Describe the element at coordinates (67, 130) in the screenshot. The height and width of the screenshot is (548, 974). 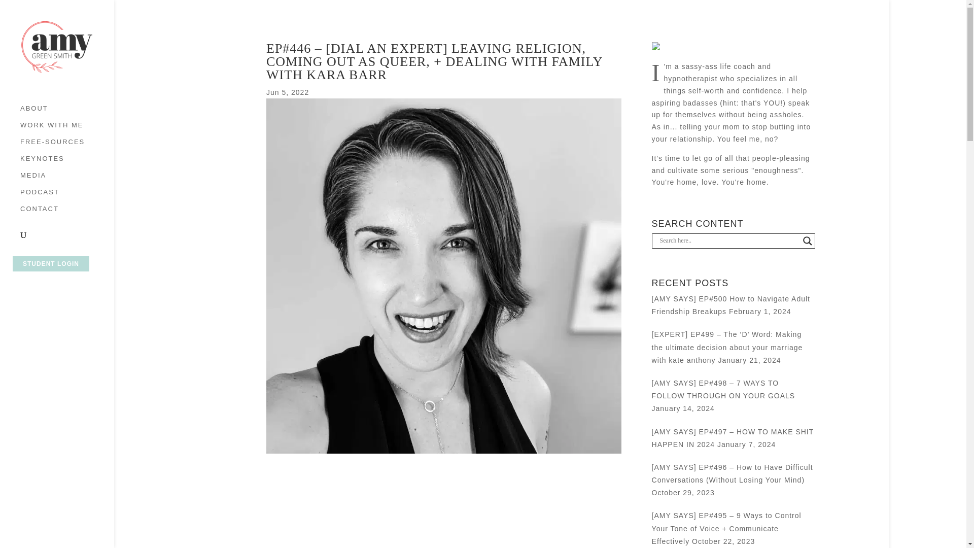
I see `WORK WITH ME` at that location.